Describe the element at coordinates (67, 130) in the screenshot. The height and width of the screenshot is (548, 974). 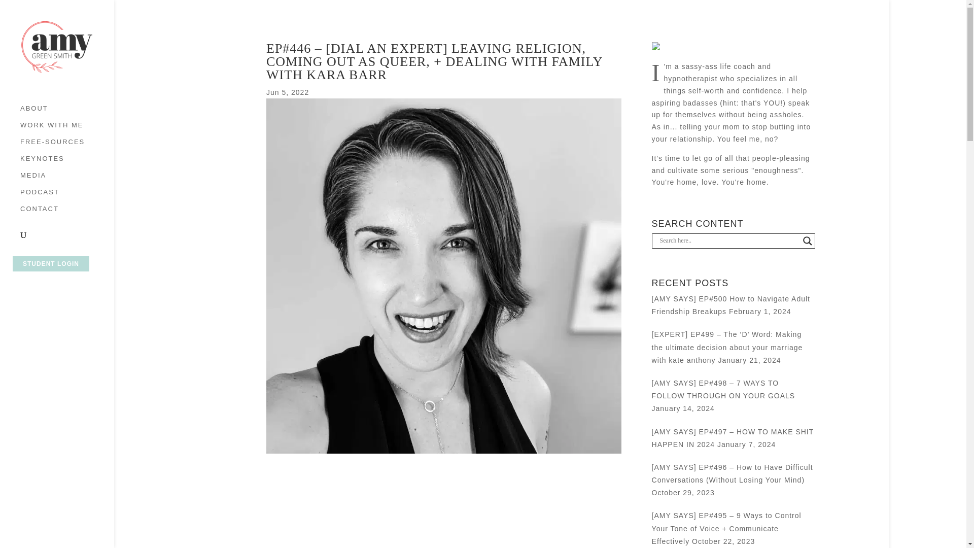
I see `WORK WITH ME` at that location.